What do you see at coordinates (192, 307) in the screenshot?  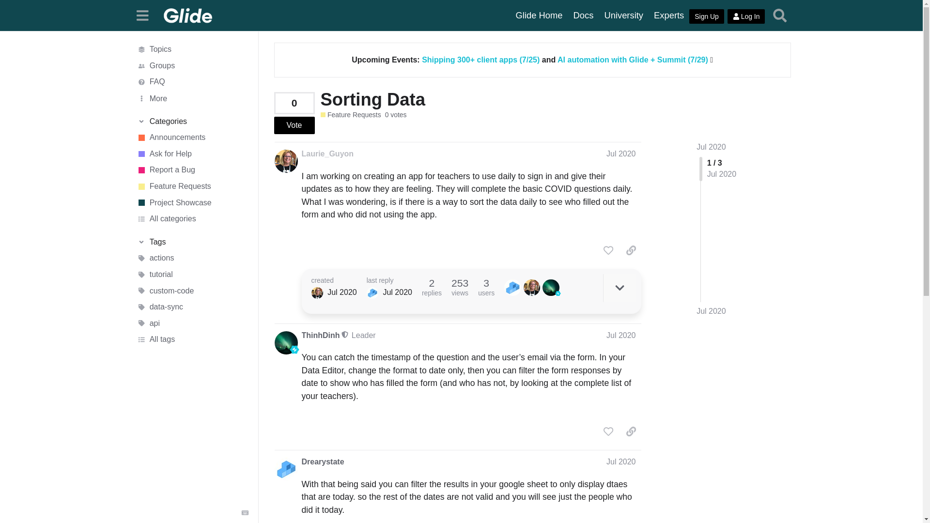 I see `data-sync` at bounding box center [192, 307].